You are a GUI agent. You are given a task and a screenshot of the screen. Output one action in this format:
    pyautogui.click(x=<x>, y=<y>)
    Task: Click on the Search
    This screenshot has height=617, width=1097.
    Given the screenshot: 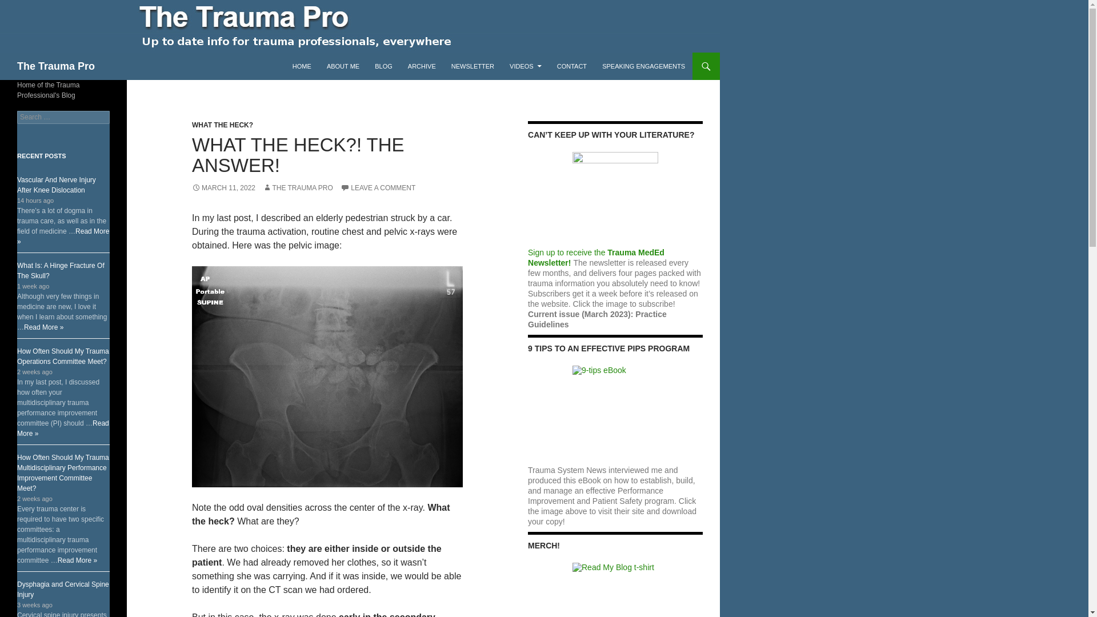 What is the action you would take?
    pyautogui.click(x=23, y=6)
    